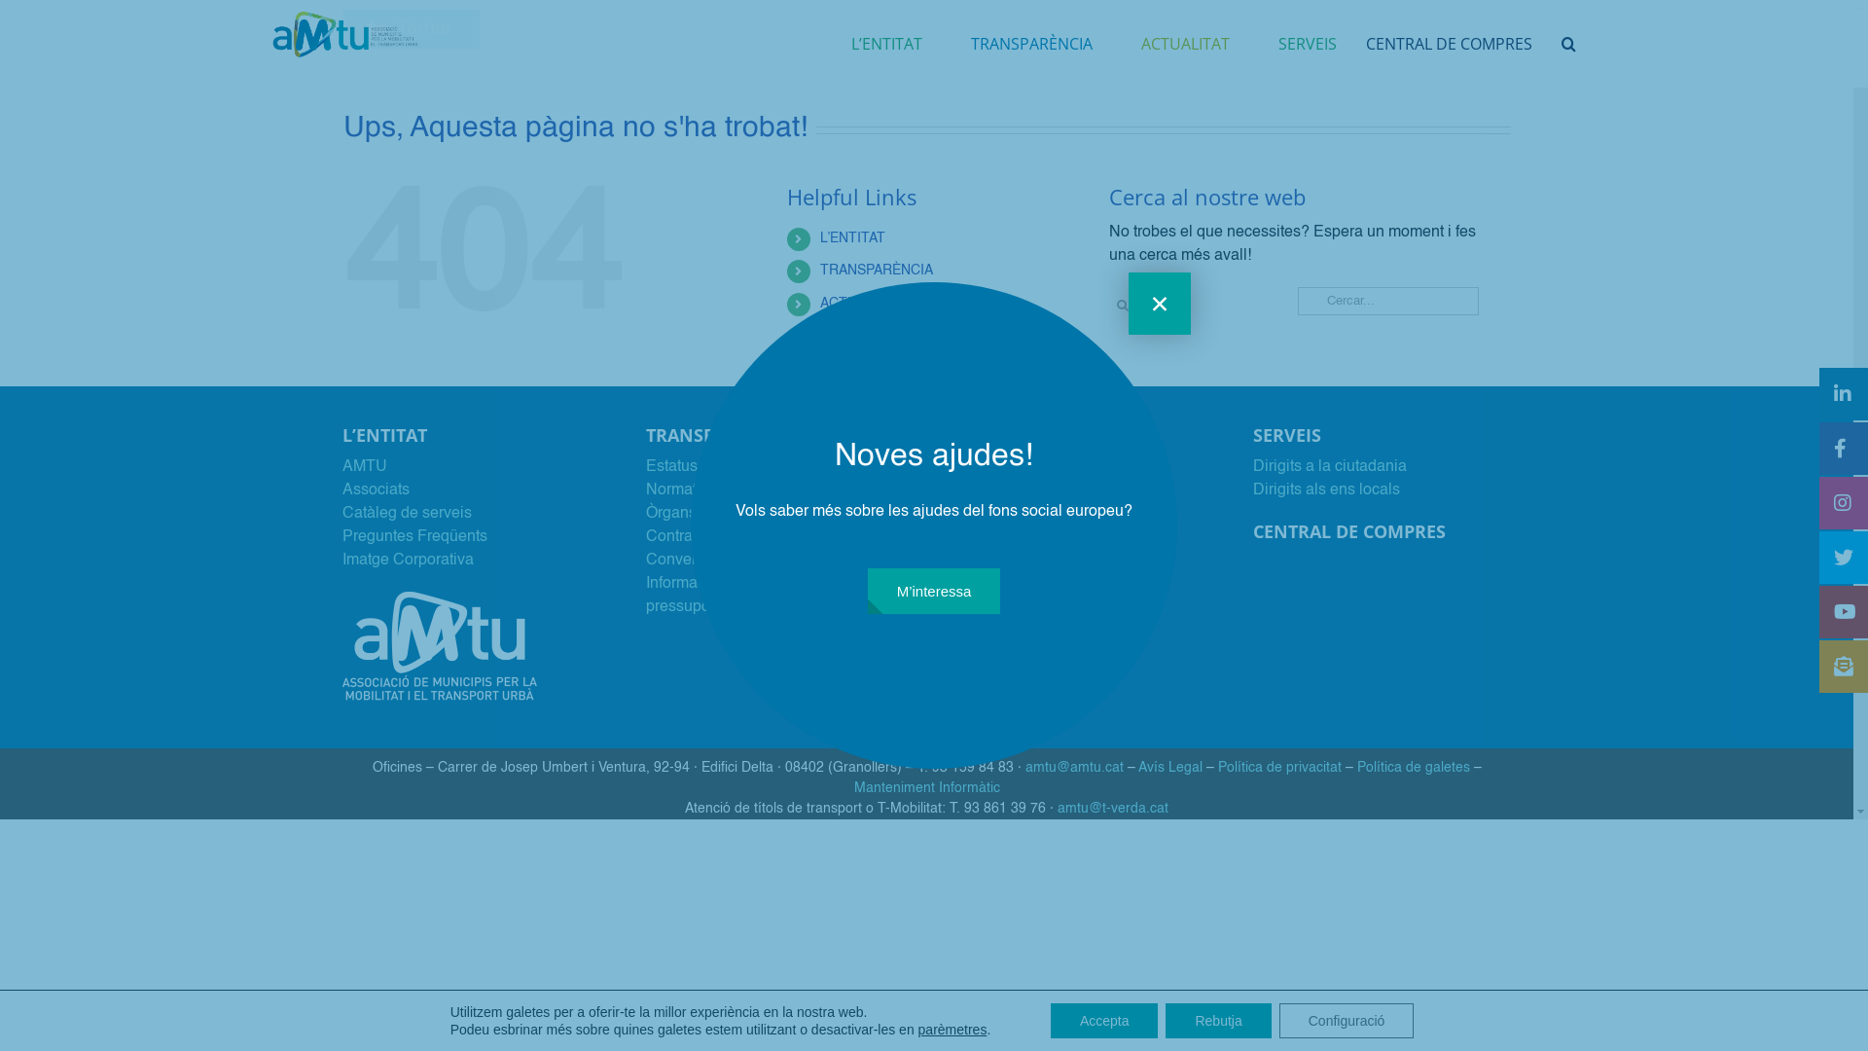  What do you see at coordinates (848, 337) in the screenshot?
I see `SERVEIS` at bounding box center [848, 337].